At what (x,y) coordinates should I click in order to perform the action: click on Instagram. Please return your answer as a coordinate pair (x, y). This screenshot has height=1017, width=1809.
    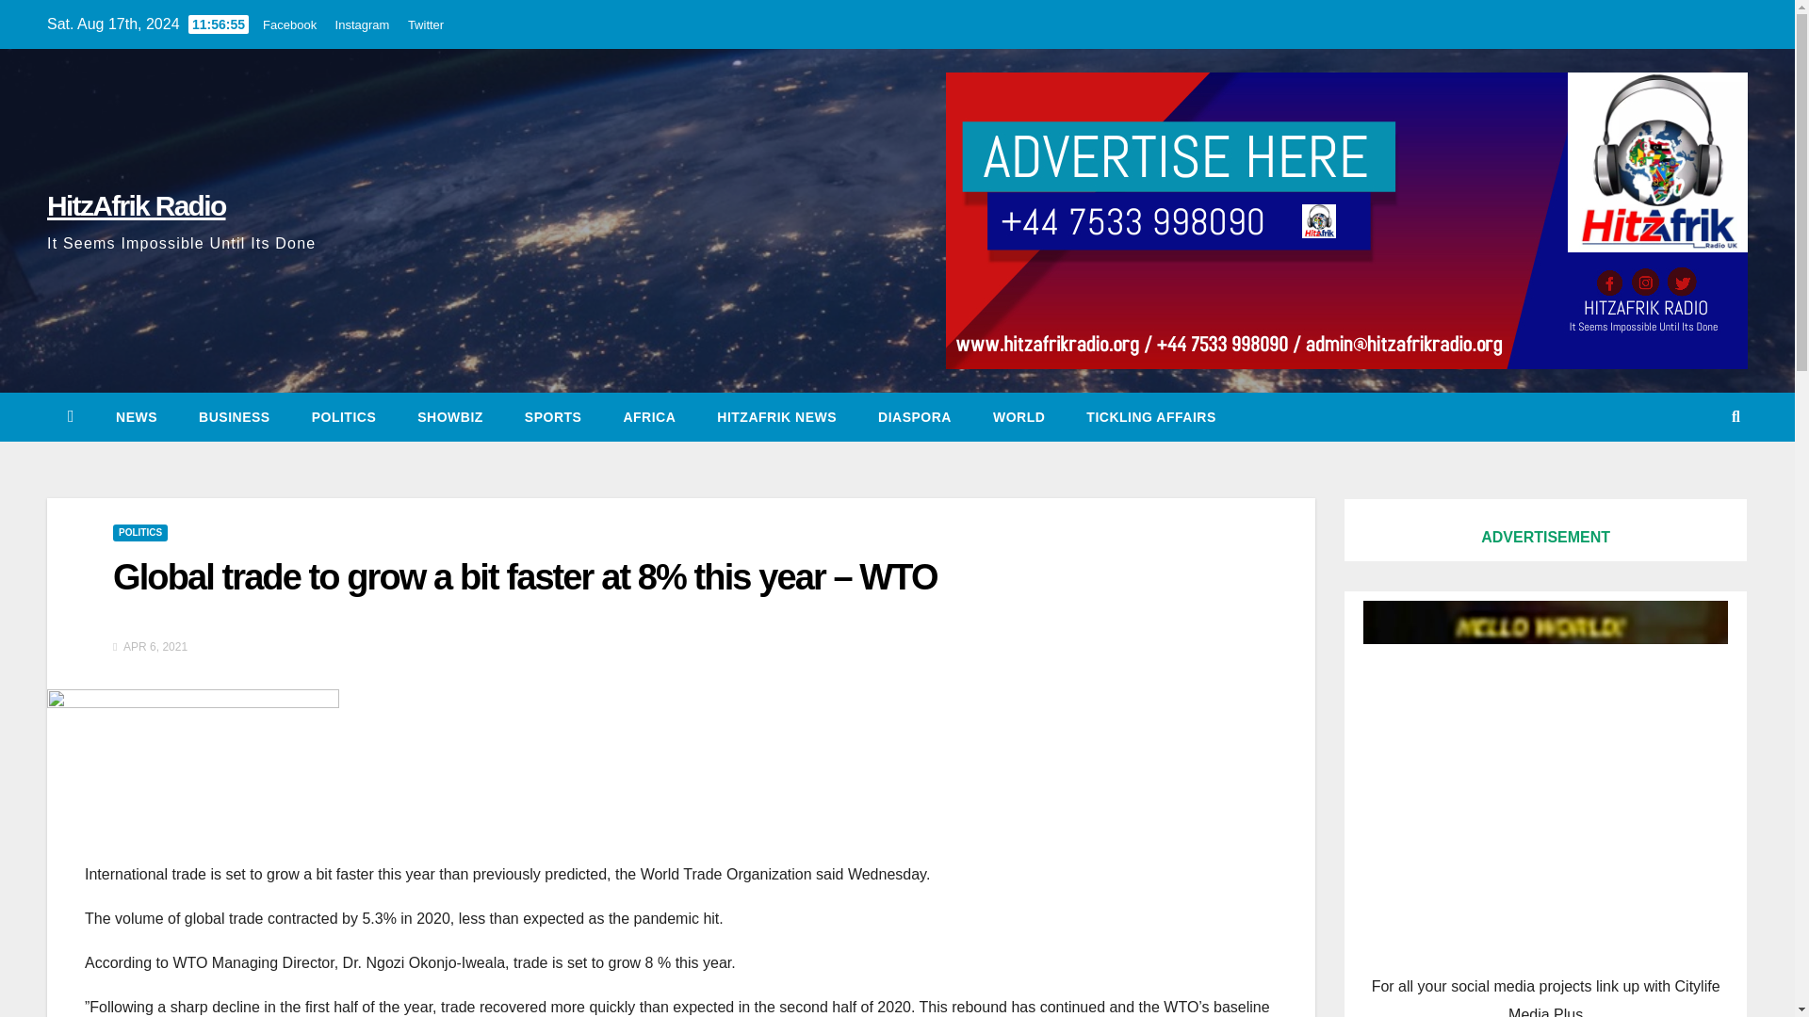
    Looking at the image, I should click on (362, 24).